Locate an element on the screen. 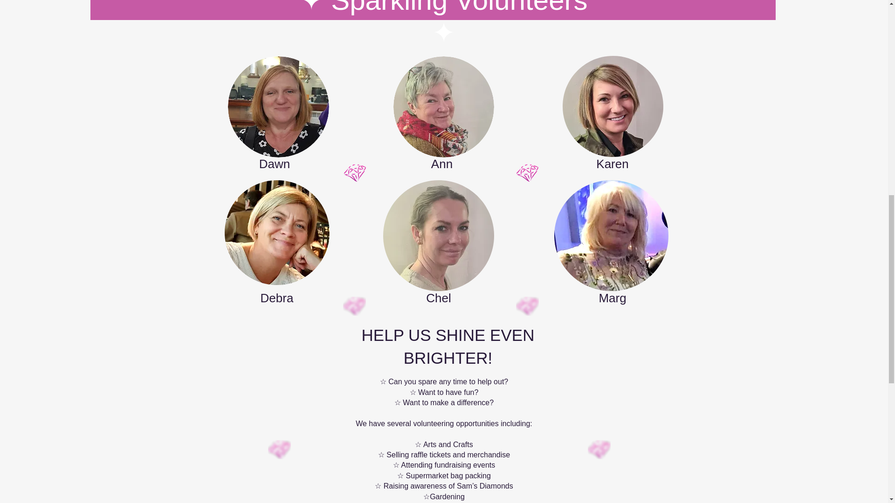  Diamond.png is located at coordinates (527, 173).